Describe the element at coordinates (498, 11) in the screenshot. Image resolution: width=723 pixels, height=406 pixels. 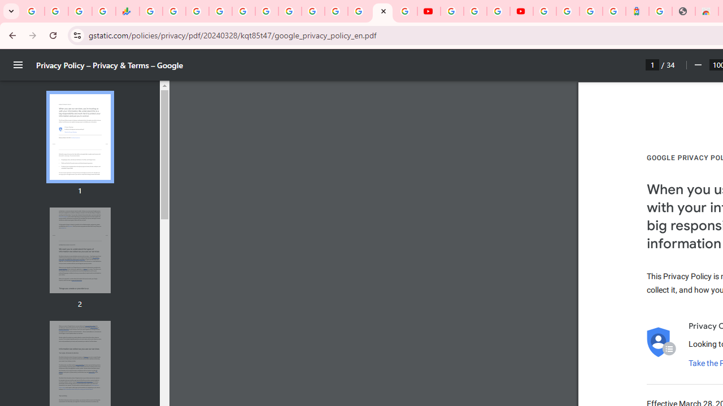
I see `Create your Google Account` at that location.